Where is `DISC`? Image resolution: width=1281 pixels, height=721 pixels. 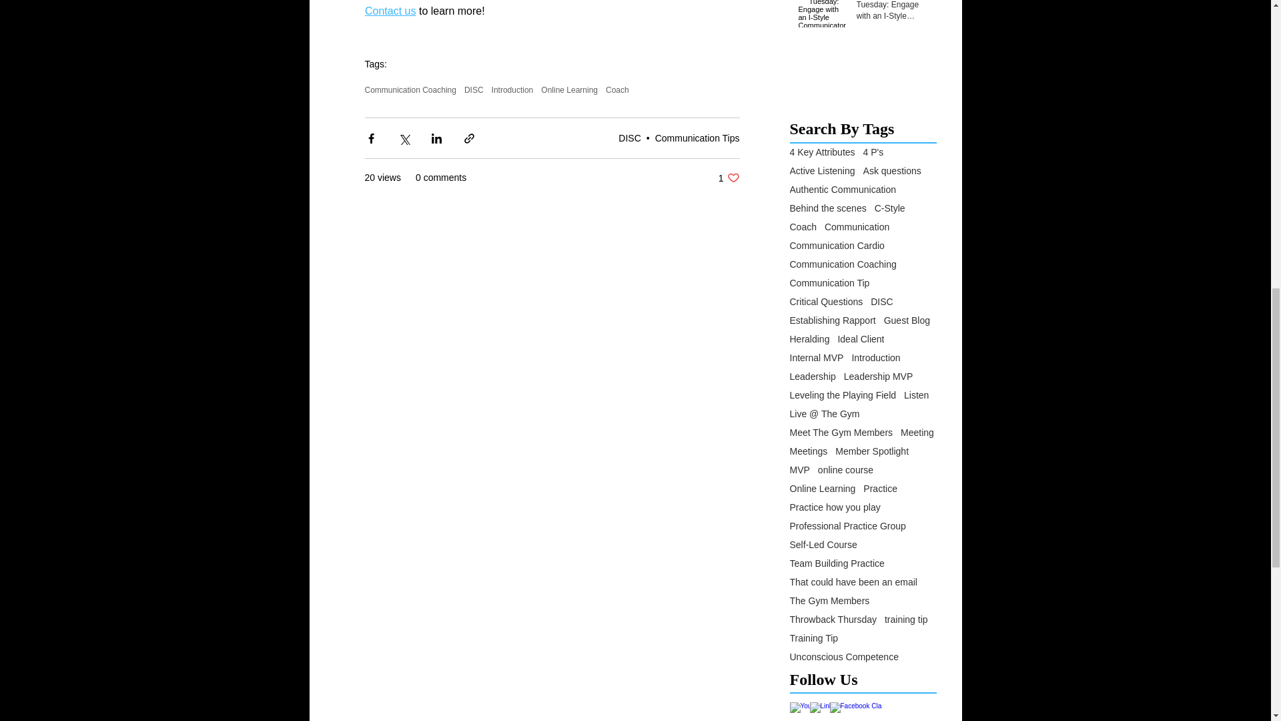 DISC is located at coordinates (617, 89).